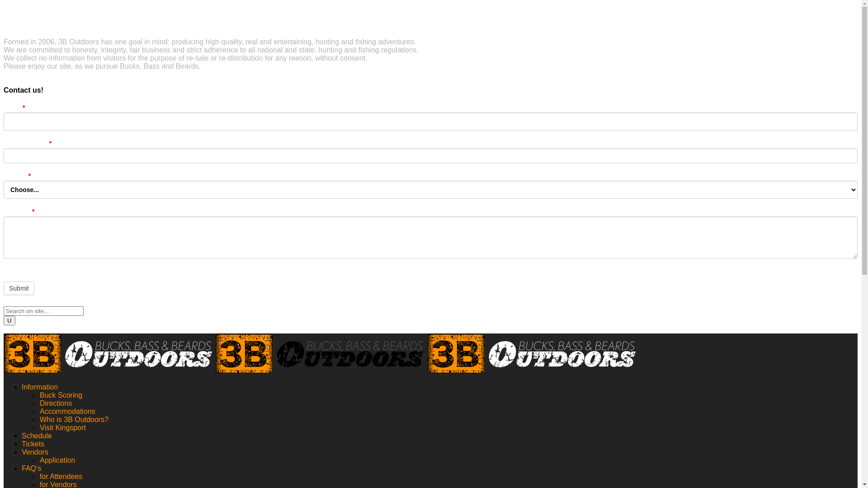 The height and width of the screenshot is (488, 868). What do you see at coordinates (37, 436) in the screenshot?
I see `Schedule` at bounding box center [37, 436].